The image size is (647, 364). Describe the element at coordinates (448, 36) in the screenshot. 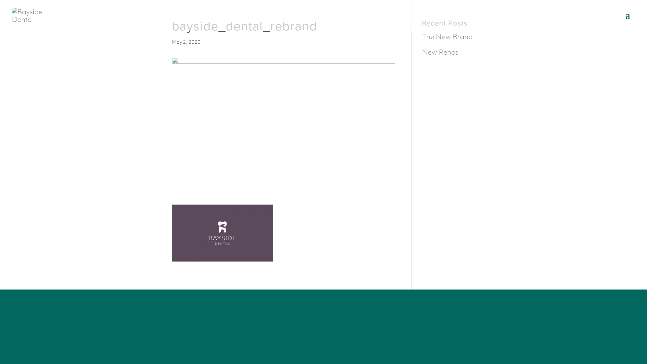

I see `The New Brand` at that location.